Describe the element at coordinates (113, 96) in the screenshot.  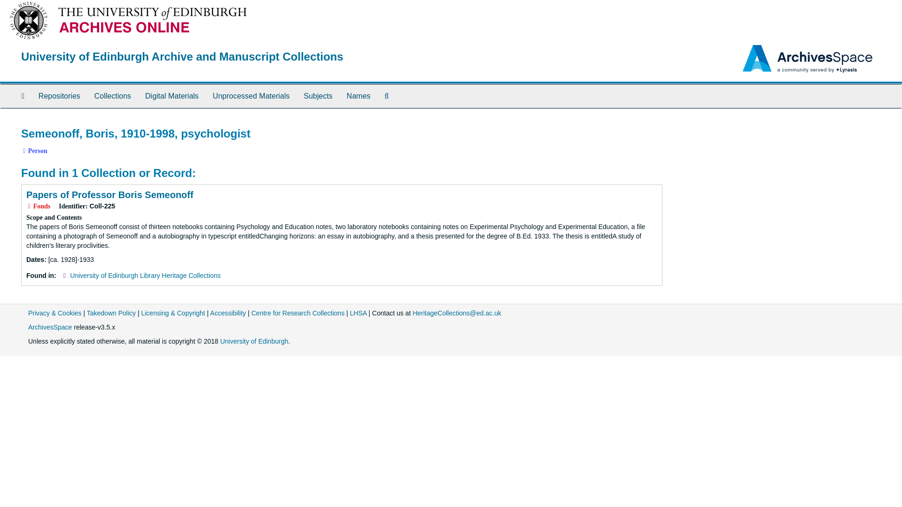
I see `Collections` at that location.